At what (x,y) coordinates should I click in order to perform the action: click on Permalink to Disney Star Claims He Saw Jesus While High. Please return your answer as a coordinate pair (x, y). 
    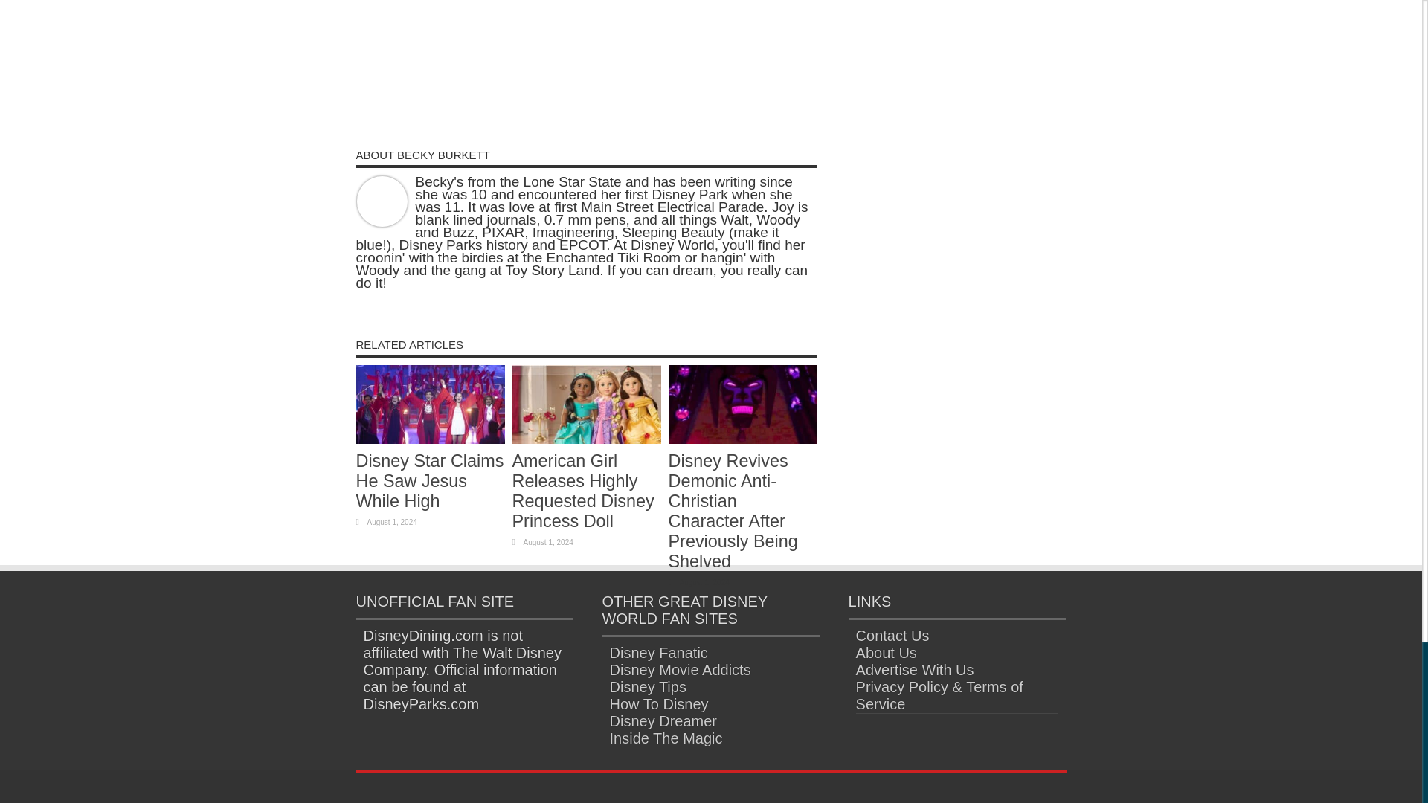
    Looking at the image, I should click on (430, 438).